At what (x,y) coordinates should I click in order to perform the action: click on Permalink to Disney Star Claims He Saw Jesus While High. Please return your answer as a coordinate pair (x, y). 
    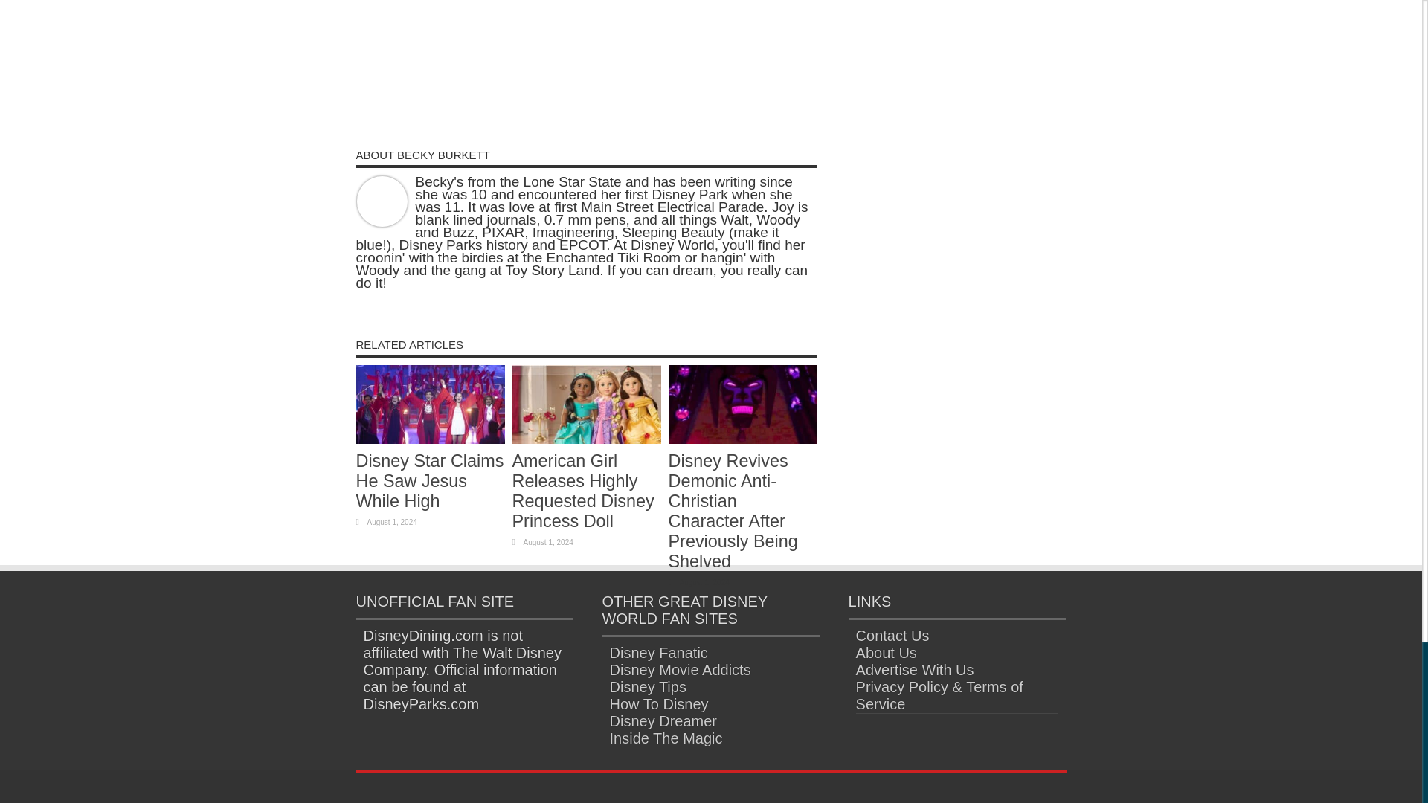
    Looking at the image, I should click on (430, 438).